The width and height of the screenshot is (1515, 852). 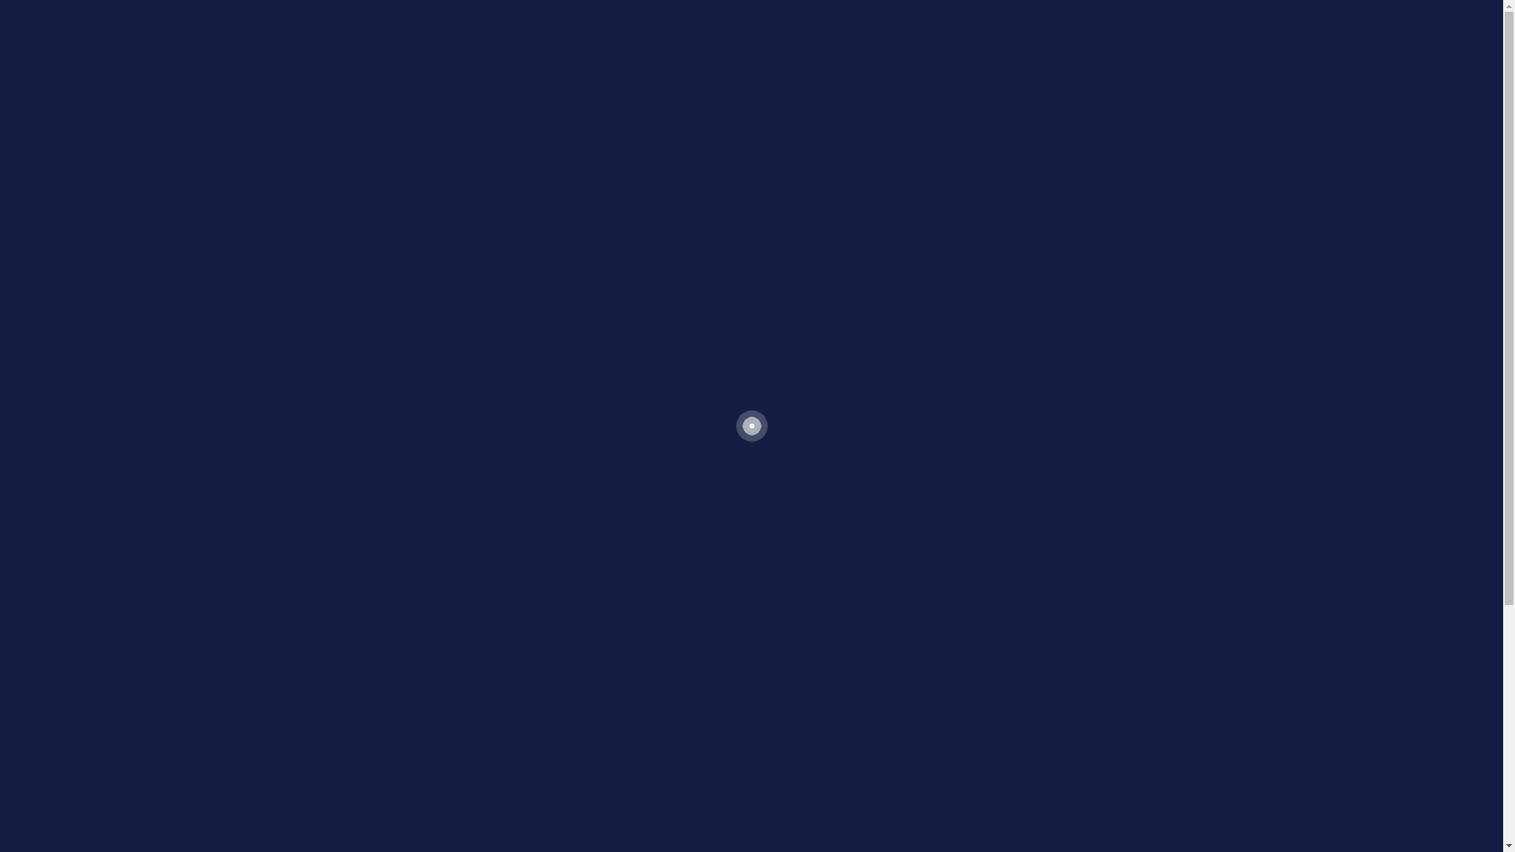 What do you see at coordinates (984, 99) in the screenshot?
I see `HOME` at bounding box center [984, 99].